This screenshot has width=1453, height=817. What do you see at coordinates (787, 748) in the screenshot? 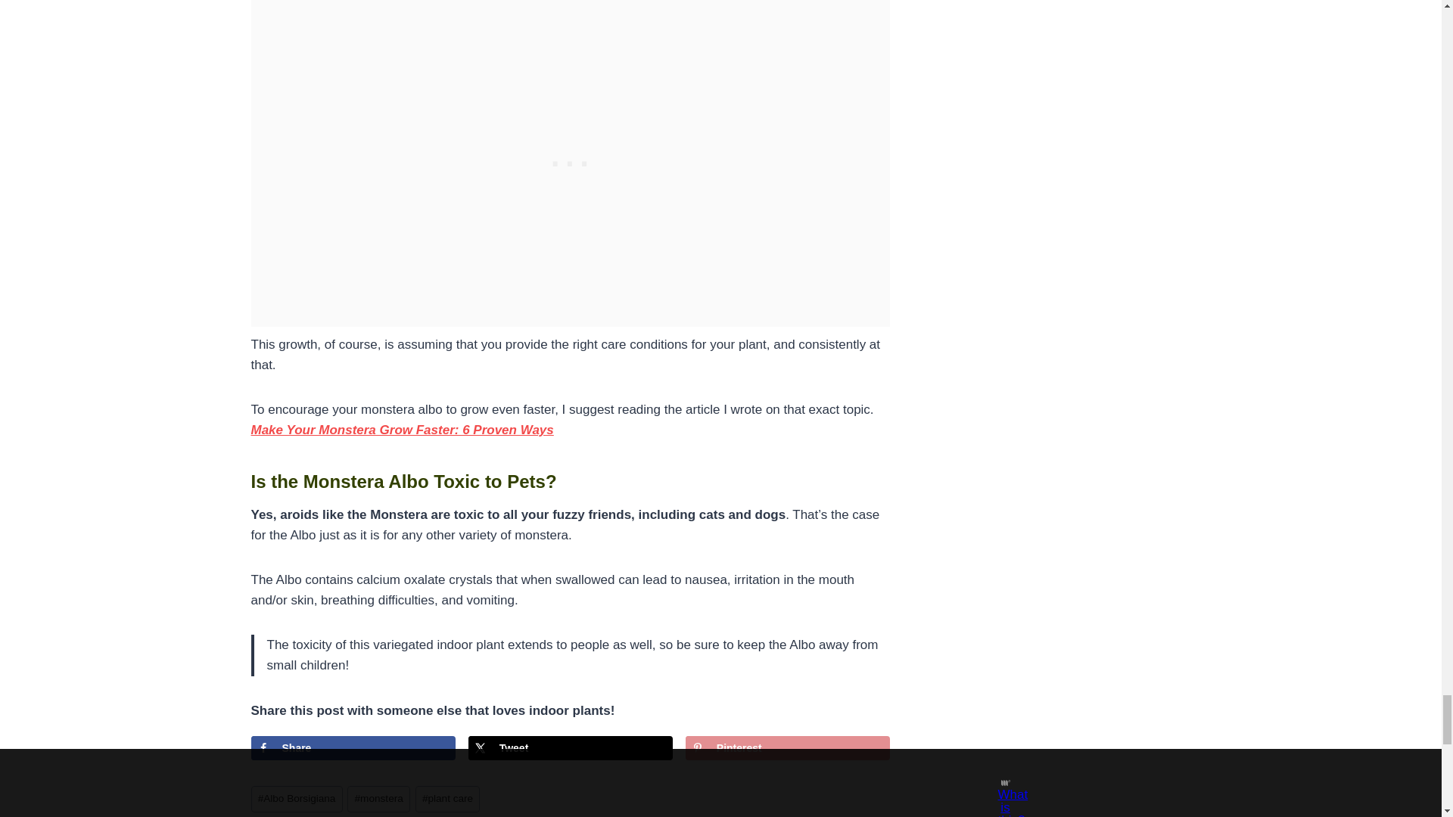
I see `Pinterest` at bounding box center [787, 748].